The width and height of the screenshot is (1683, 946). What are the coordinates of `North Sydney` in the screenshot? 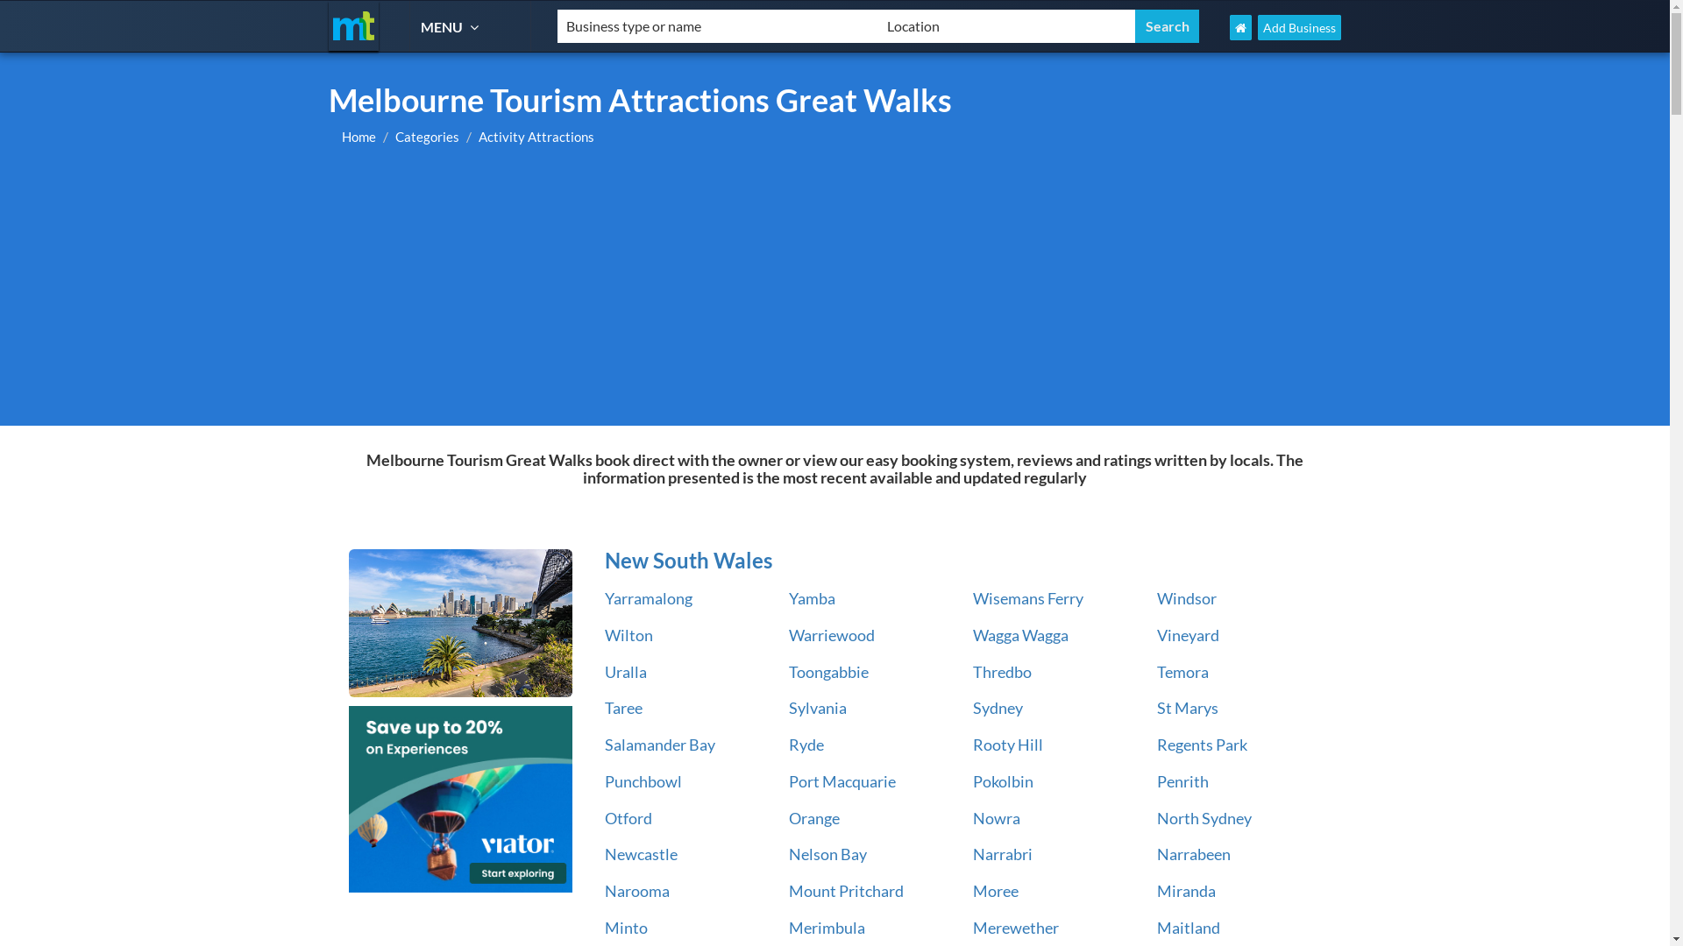 It's located at (1204, 817).